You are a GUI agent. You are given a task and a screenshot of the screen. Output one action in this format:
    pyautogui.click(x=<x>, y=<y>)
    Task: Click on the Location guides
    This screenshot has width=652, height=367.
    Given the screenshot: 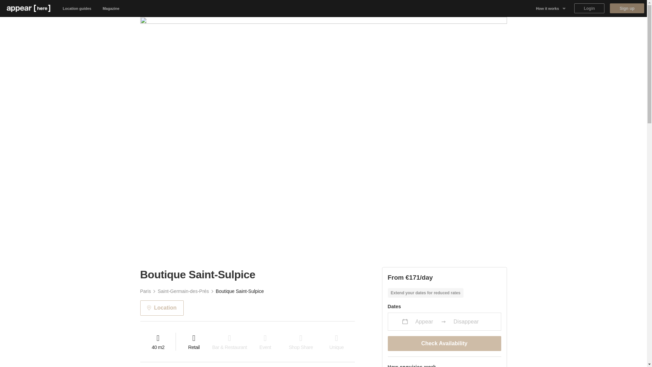 What is the action you would take?
    pyautogui.click(x=77, y=8)
    